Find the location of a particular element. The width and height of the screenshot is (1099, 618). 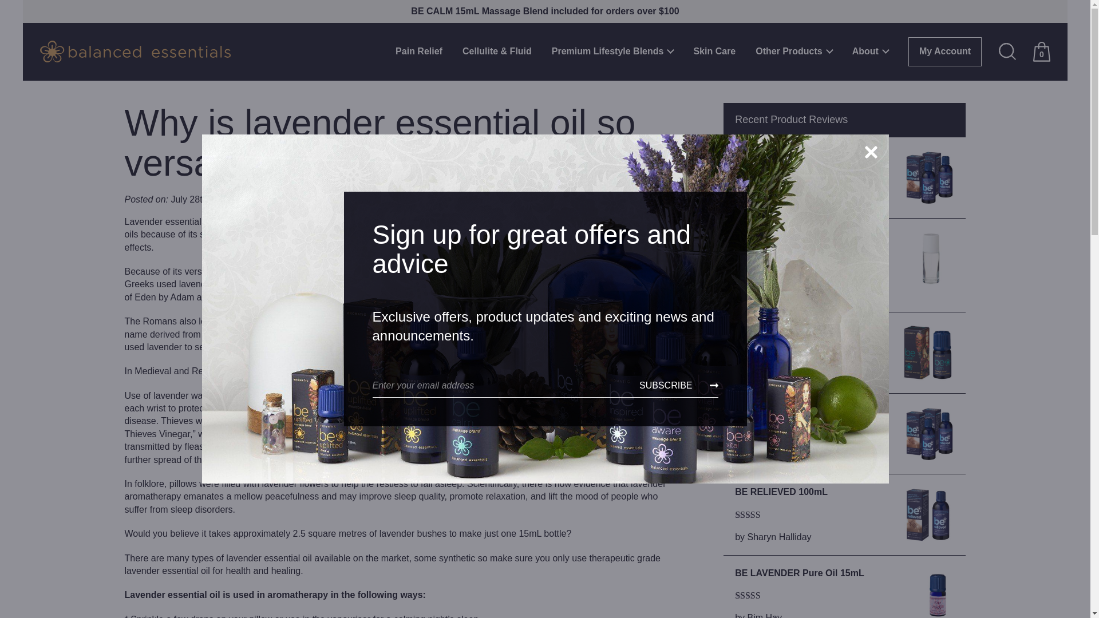

Pain Relief is located at coordinates (419, 51).